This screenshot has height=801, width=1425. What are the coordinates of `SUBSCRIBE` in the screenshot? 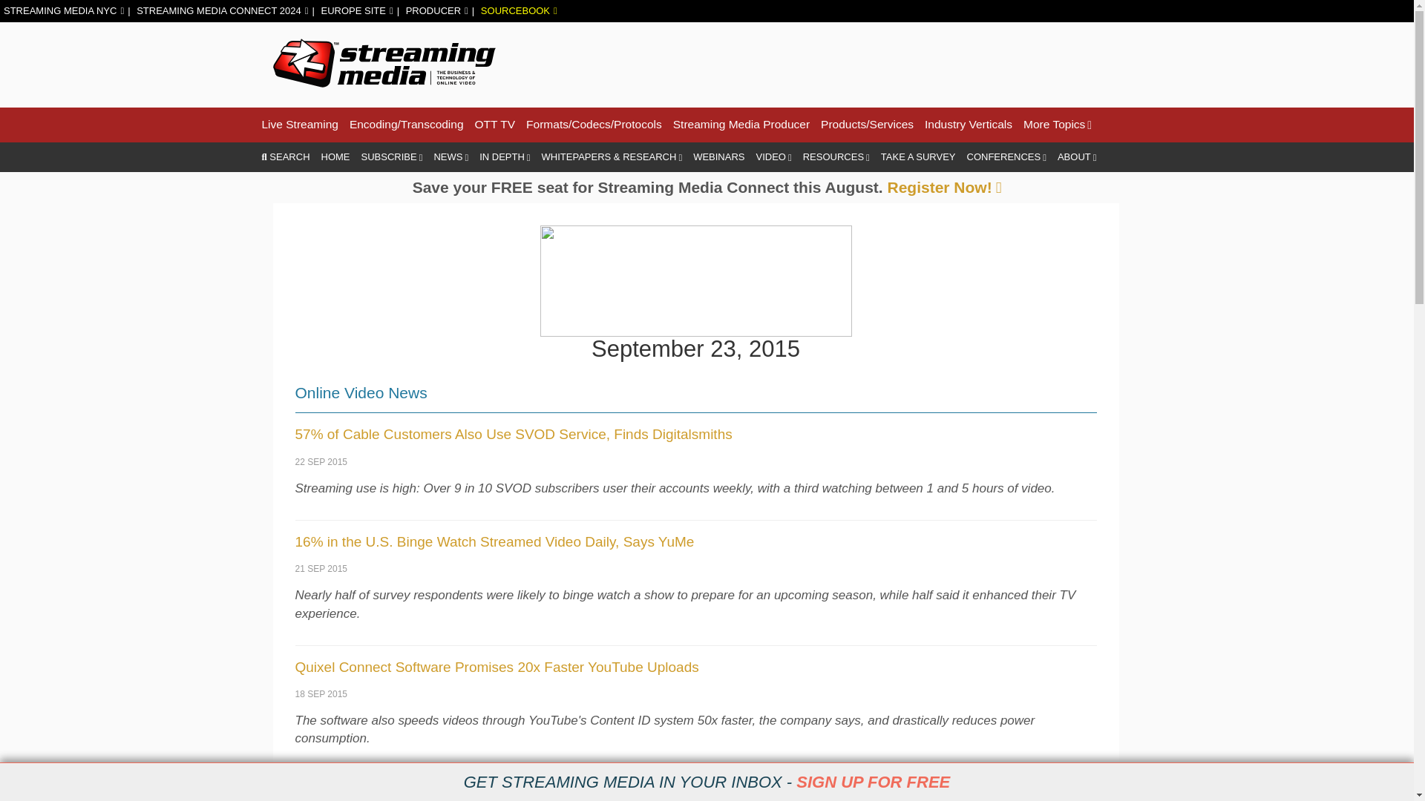 It's located at (392, 157).